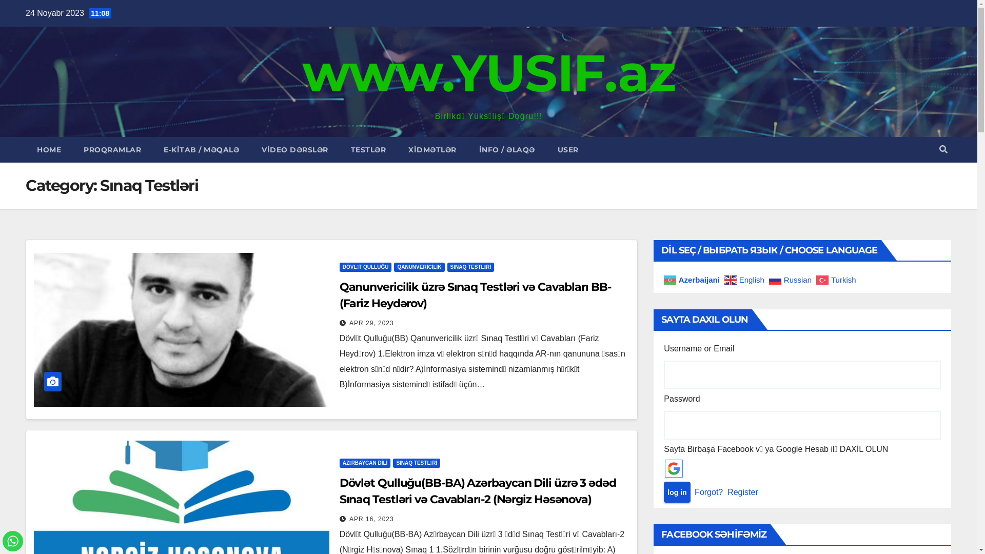 This screenshot has height=554, width=985. I want to click on English, so click(746, 279).